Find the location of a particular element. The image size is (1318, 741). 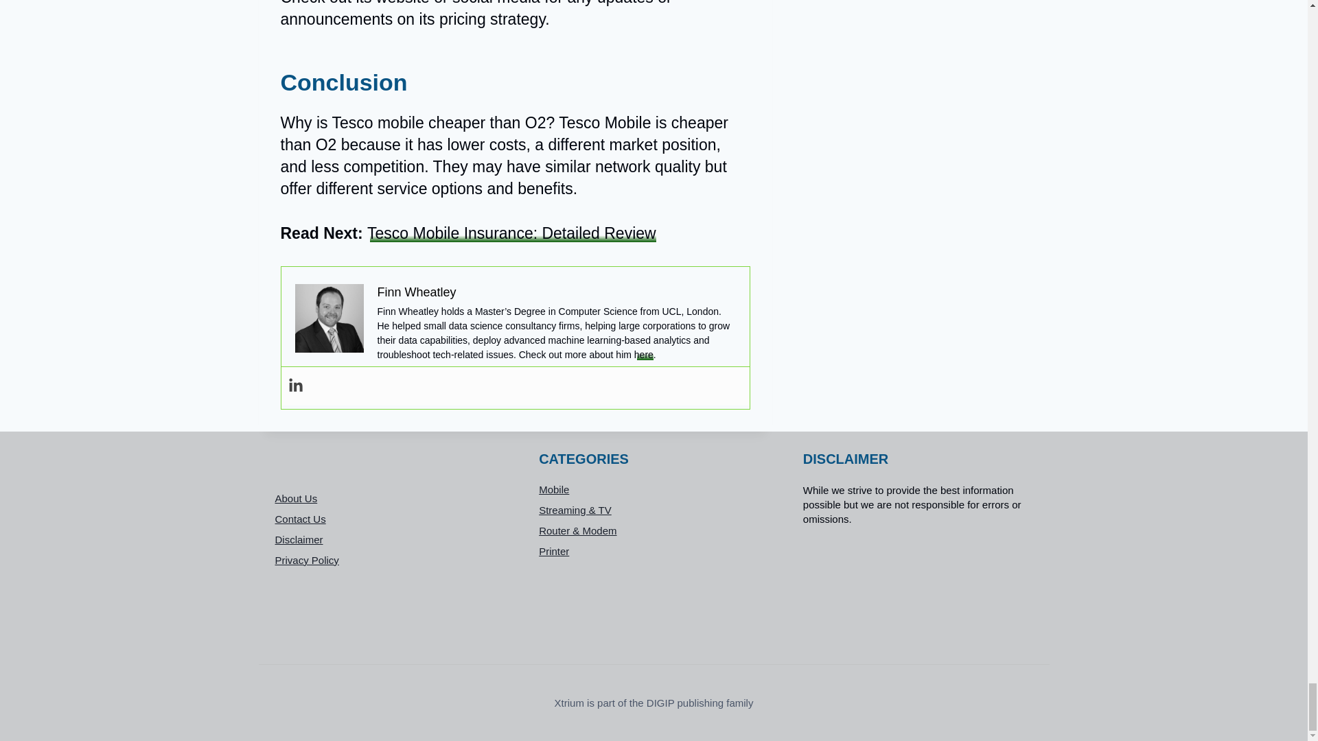

Disclaimer is located at coordinates (389, 539).